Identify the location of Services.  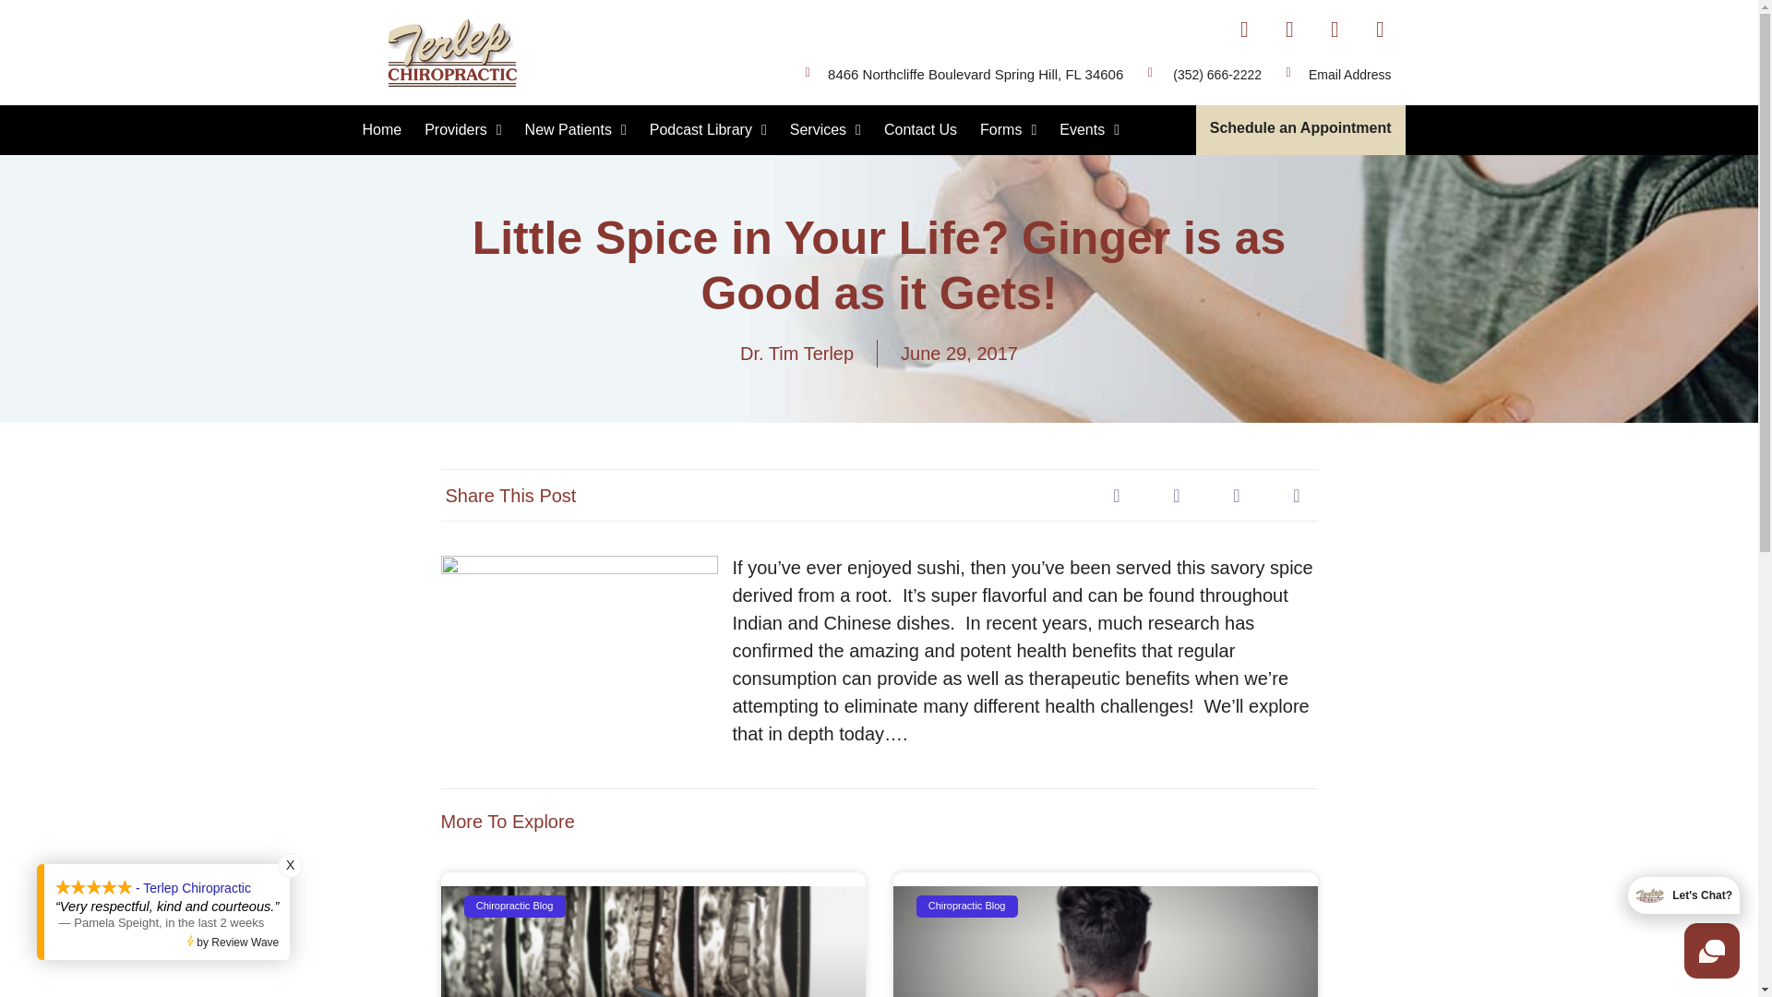
(825, 129).